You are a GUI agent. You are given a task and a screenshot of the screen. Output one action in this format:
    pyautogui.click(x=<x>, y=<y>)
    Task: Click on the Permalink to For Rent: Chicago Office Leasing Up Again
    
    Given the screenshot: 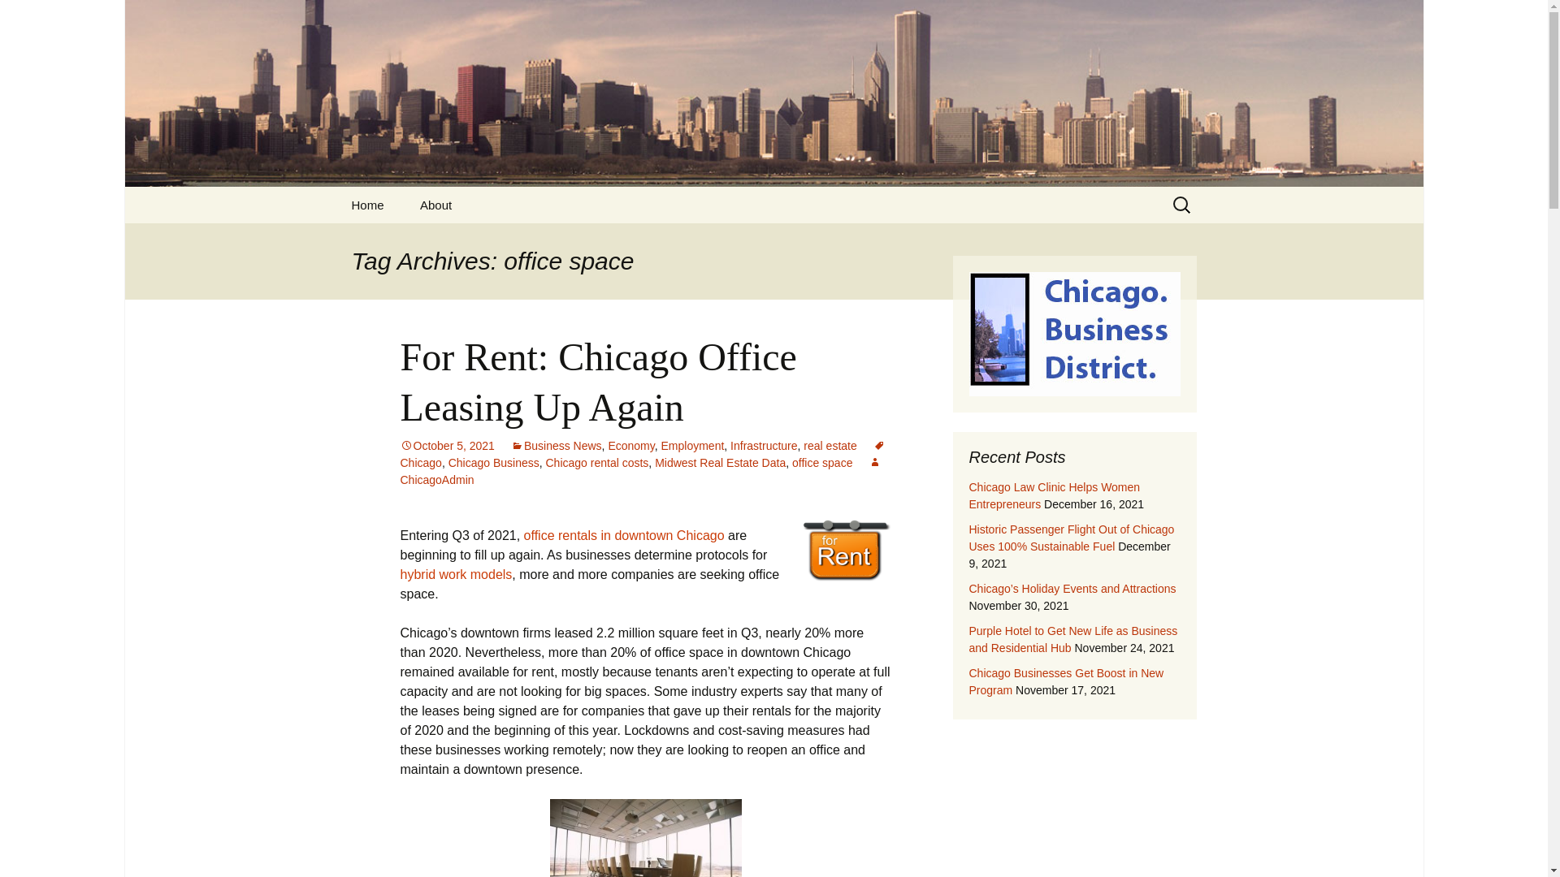 What is the action you would take?
    pyautogui.click(x=447, y=446)
    